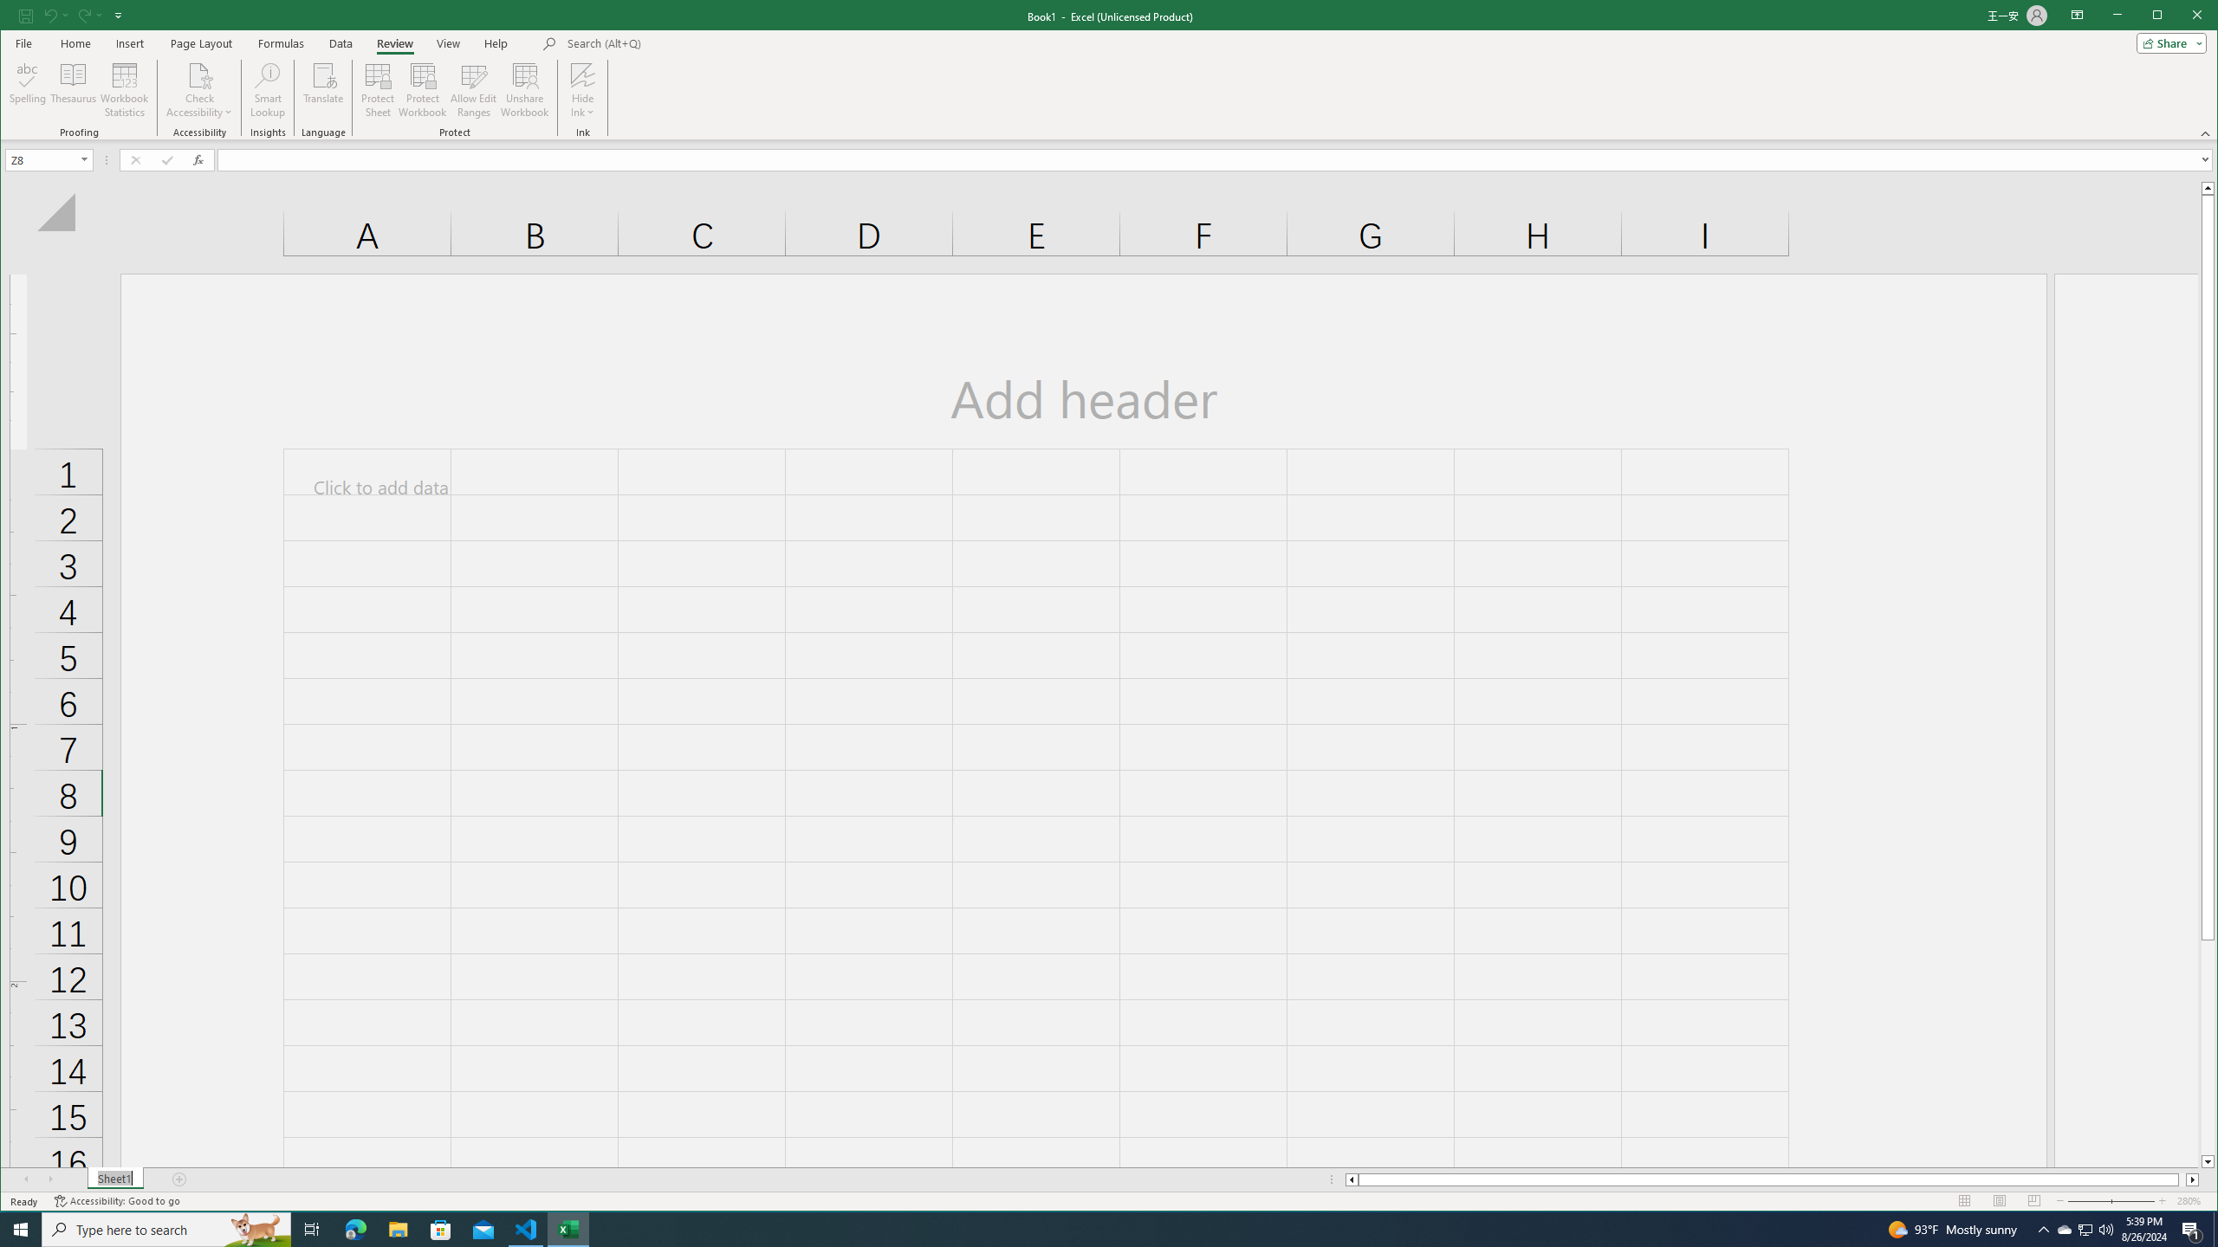 This screenshot has width=2218, height=1247. What do you see at coordinates (118, 15) in the screenshot?
I see `Customize Quick Access Toolbar` at bounding box center [118, 15].